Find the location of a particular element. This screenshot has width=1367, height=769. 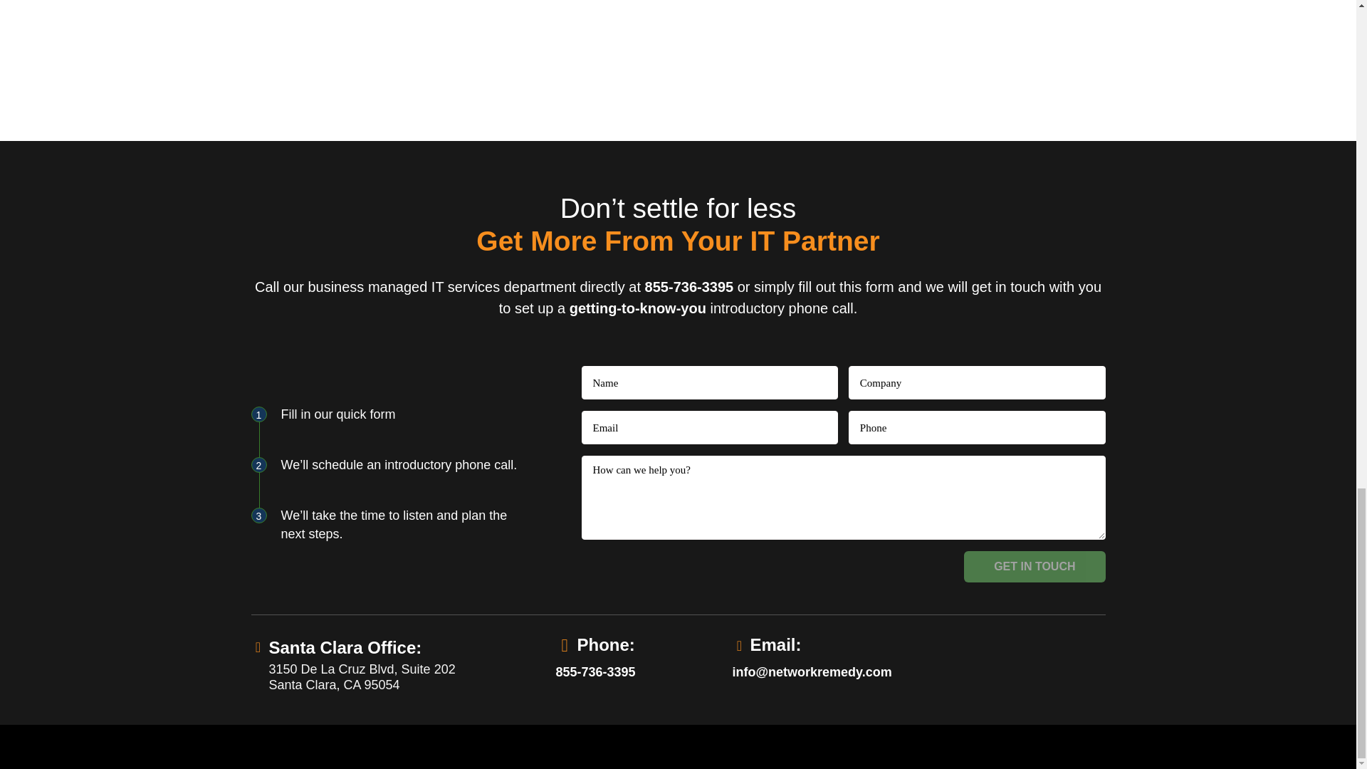

GET IN TOUCH is located at coordinates (1034, 567).